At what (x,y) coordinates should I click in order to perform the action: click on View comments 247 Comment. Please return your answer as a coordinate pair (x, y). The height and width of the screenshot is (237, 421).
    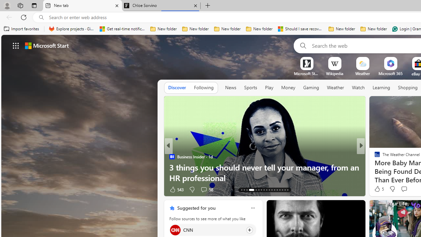
    Looking at the image, I should click on (406, 190).